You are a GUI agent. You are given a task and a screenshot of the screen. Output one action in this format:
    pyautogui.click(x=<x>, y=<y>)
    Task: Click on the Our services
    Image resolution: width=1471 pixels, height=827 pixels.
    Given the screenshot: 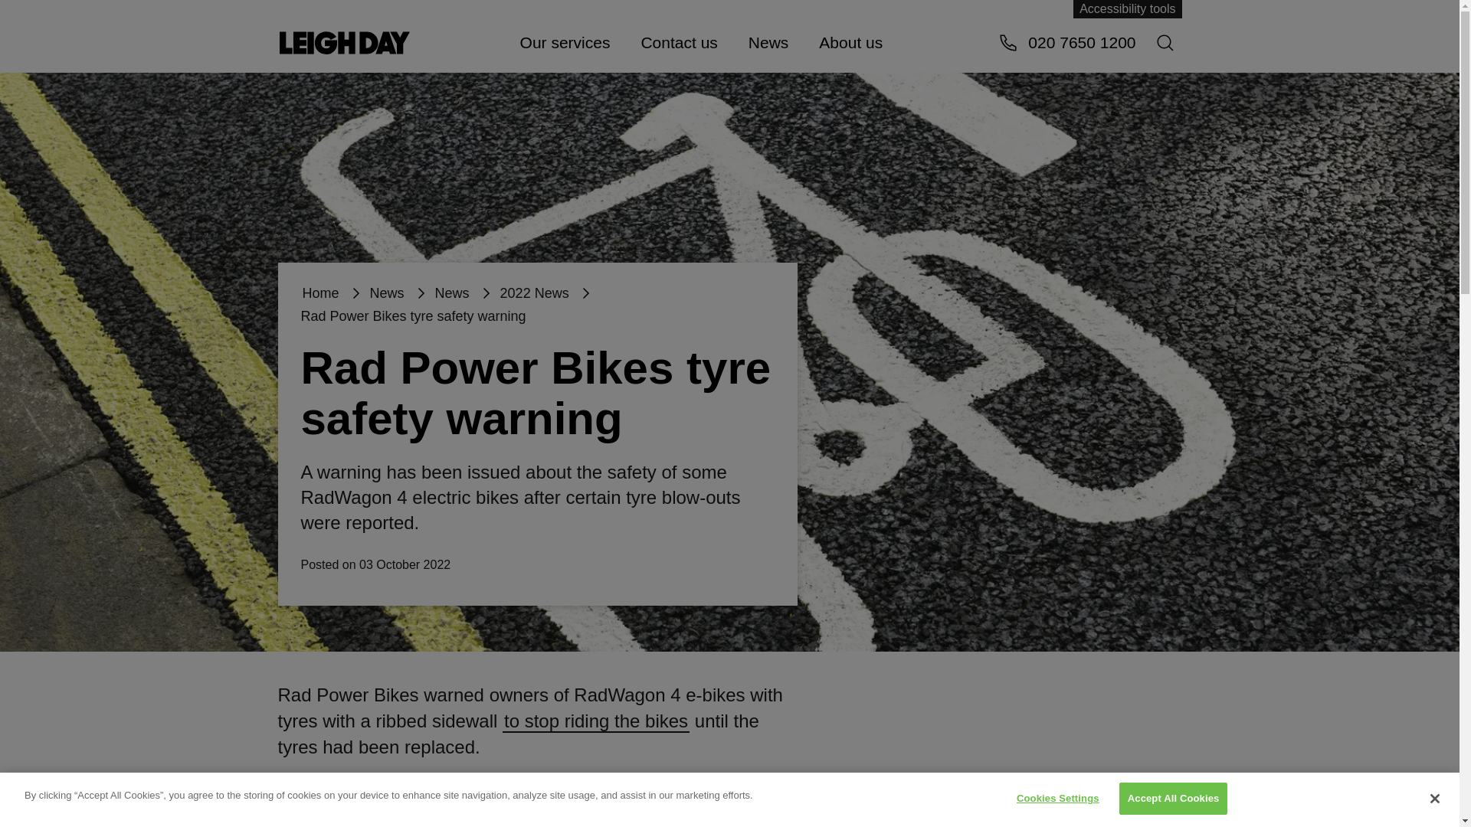 What is the action you would take?
    pyautogui.click(x=565, y=41)
    